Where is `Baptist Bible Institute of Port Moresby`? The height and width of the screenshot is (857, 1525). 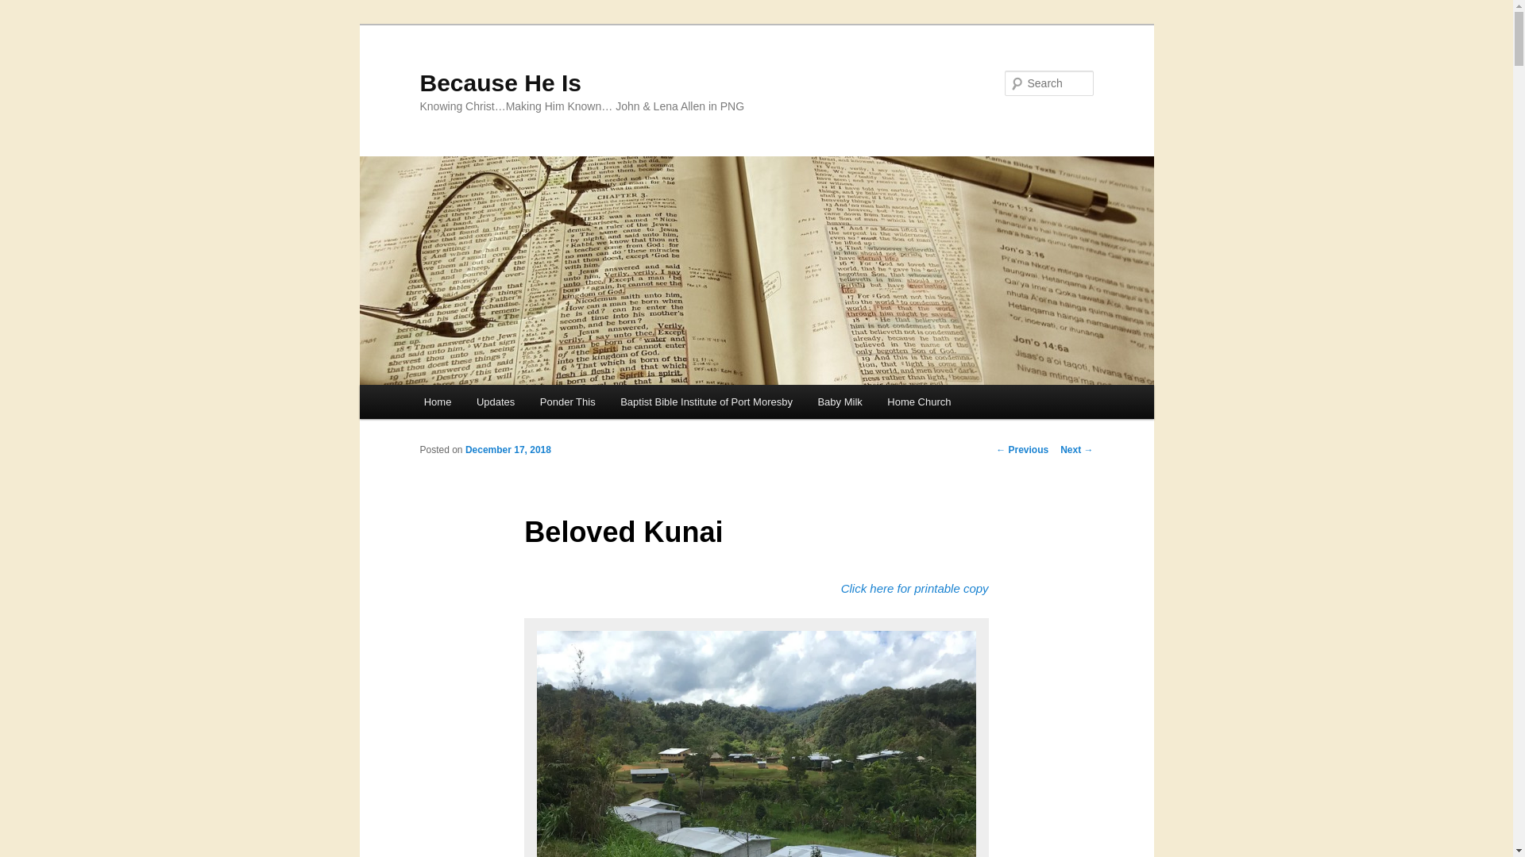 Baptist Bible Institute of Port Moresby is located at coordinates (705, 402).